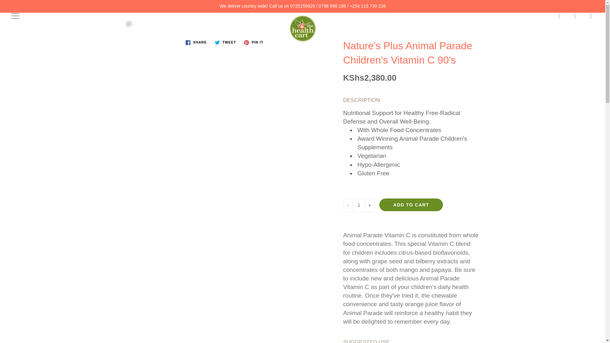 The height and width of the screenshot is (343, 610). Describe the element at coordinates (15, 16) in the screenshot. I see `Press space bar to toggle menu` at that location.